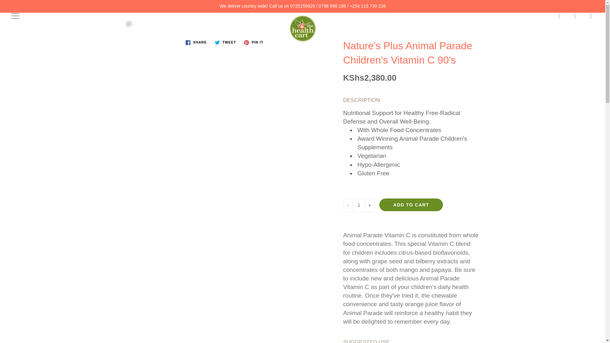 The height and width of the screenshot is (343, 610). Describe the element at coordinates (15, 16) in the screenshot. I see `Press space bar to toggle menu` at that location.